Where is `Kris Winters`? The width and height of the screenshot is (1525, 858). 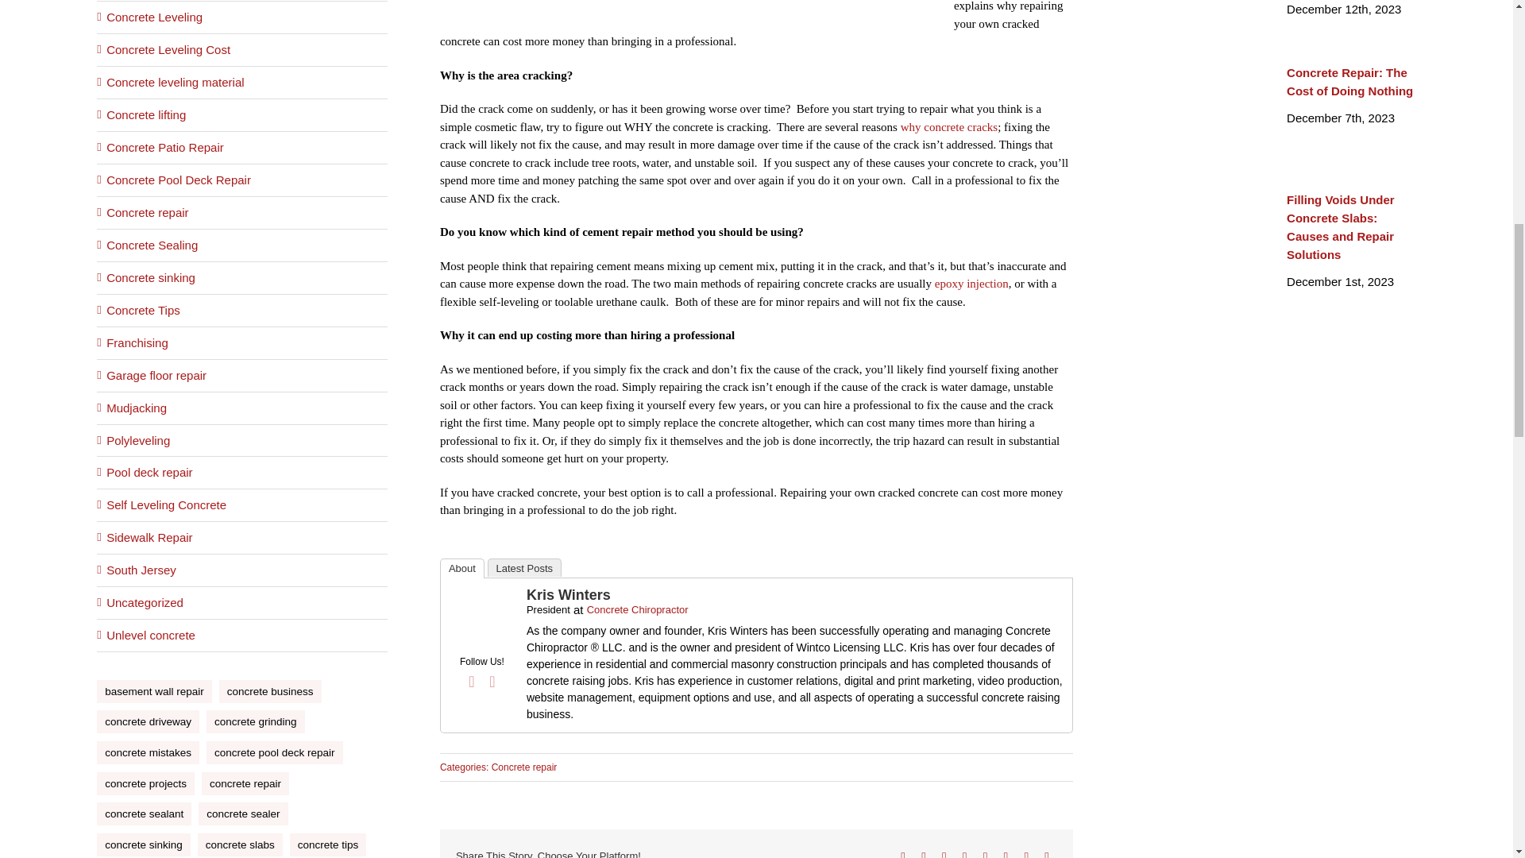 Kris Winters is located at coordinates (481, 594).